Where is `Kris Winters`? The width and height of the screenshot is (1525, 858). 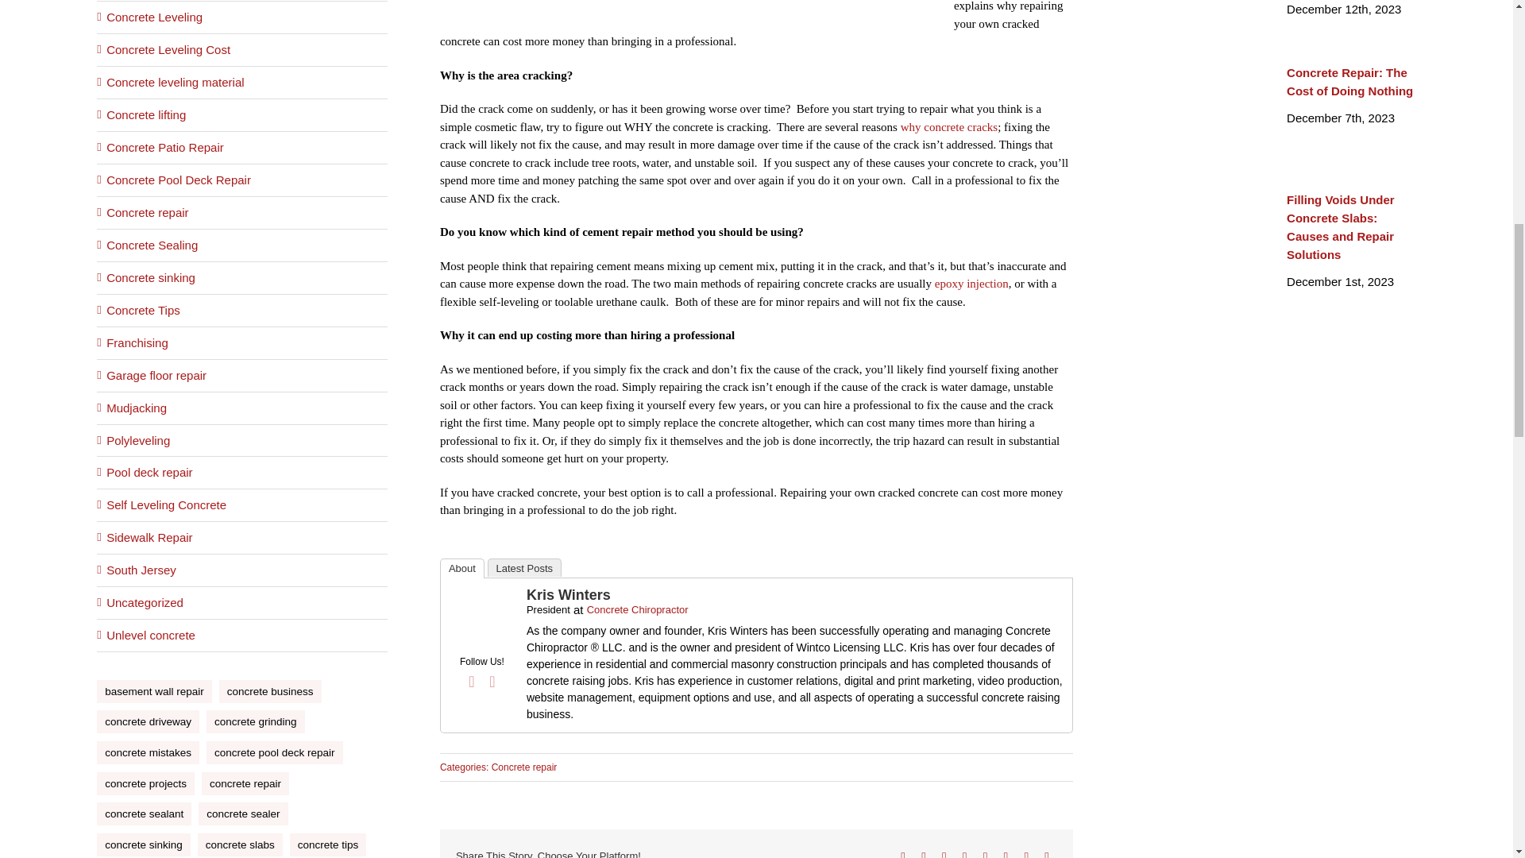 Kris Winters is located at coordinates (481, 594).